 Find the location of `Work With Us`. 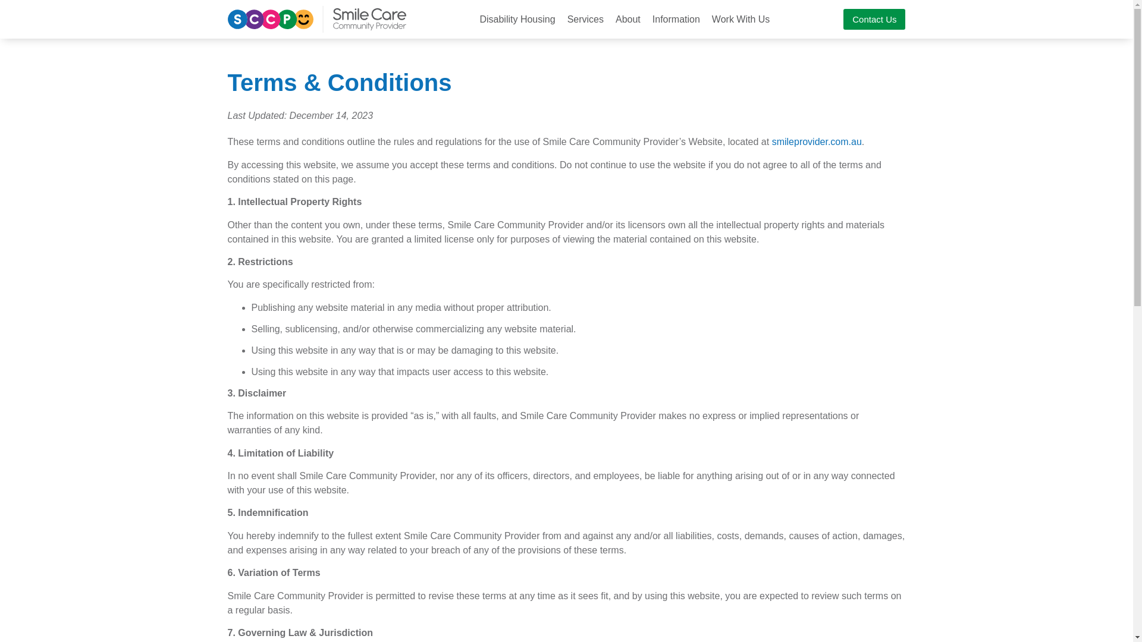

Work With Us is located at coordinates (741, 19).